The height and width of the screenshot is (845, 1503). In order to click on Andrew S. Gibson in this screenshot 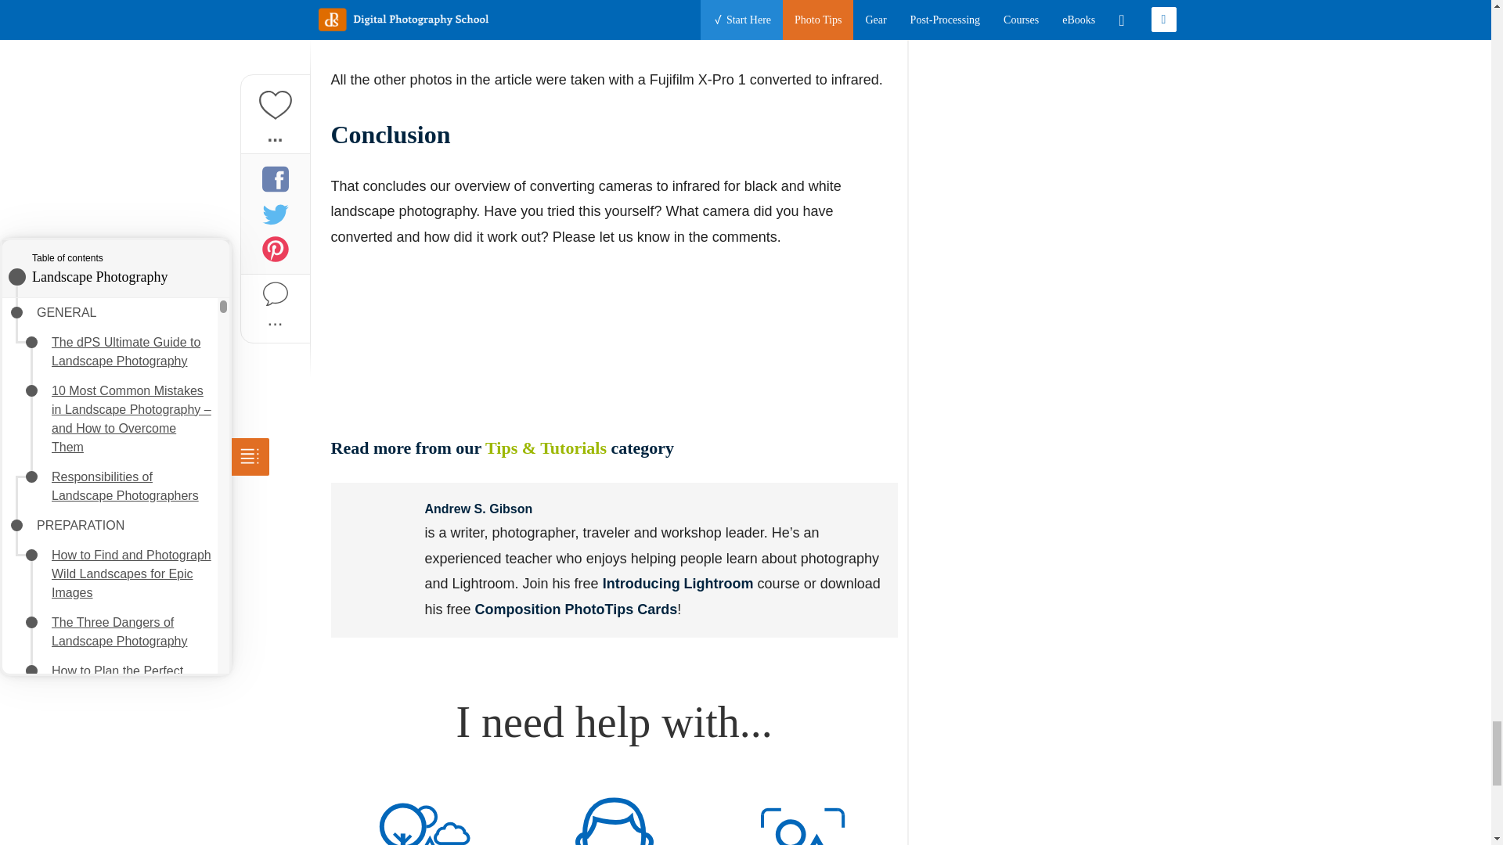, I will do `click(478, 509)`.